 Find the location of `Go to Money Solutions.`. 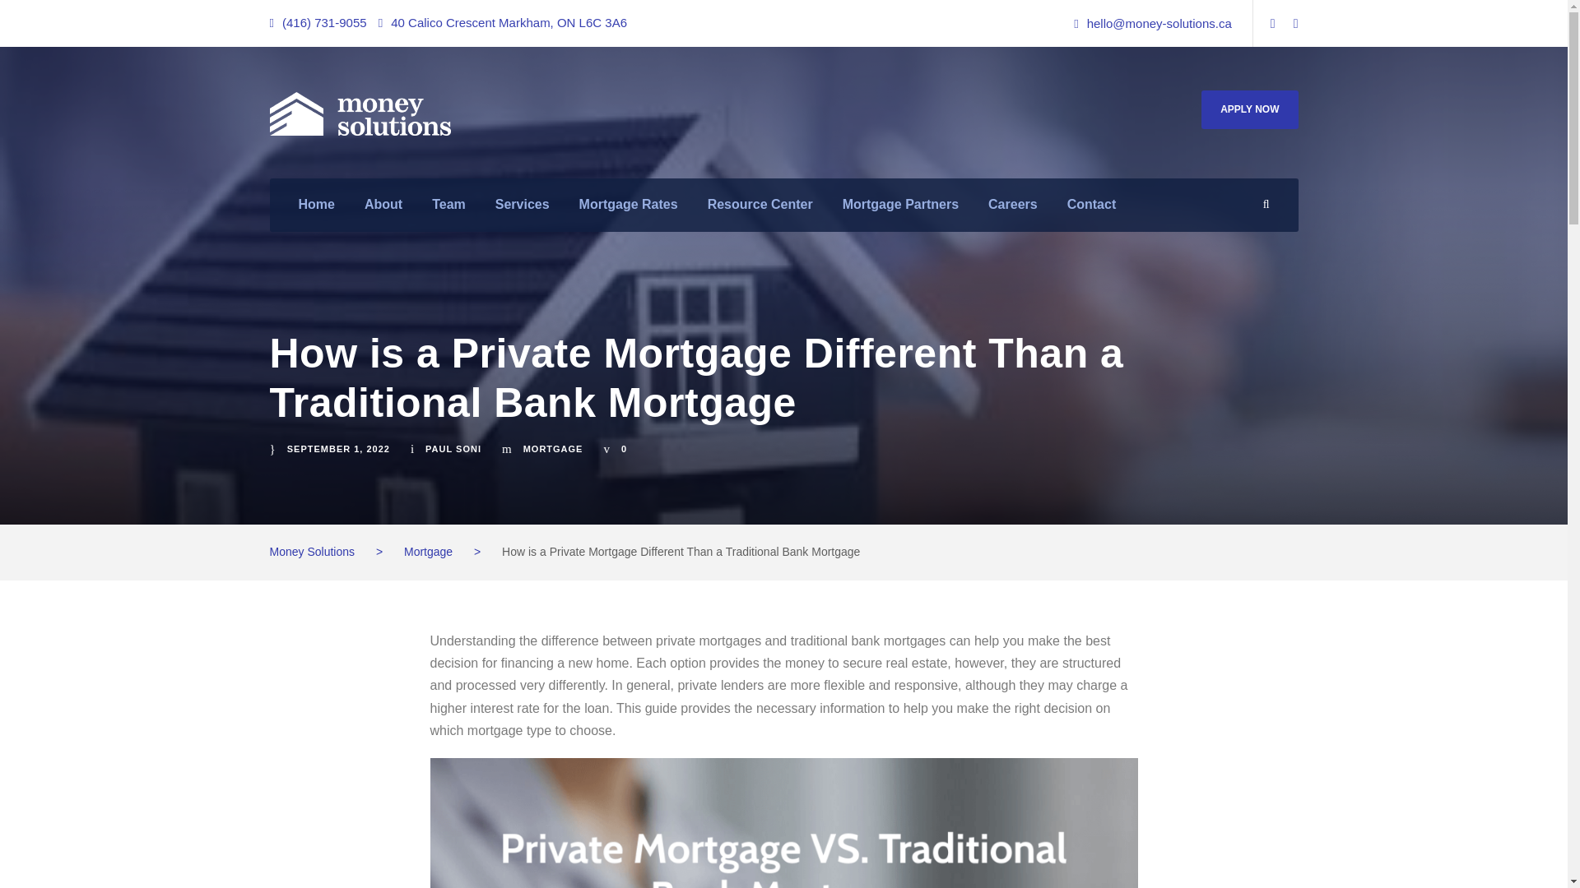

Go to Money Solutions. is located at coordinates (313, 552).